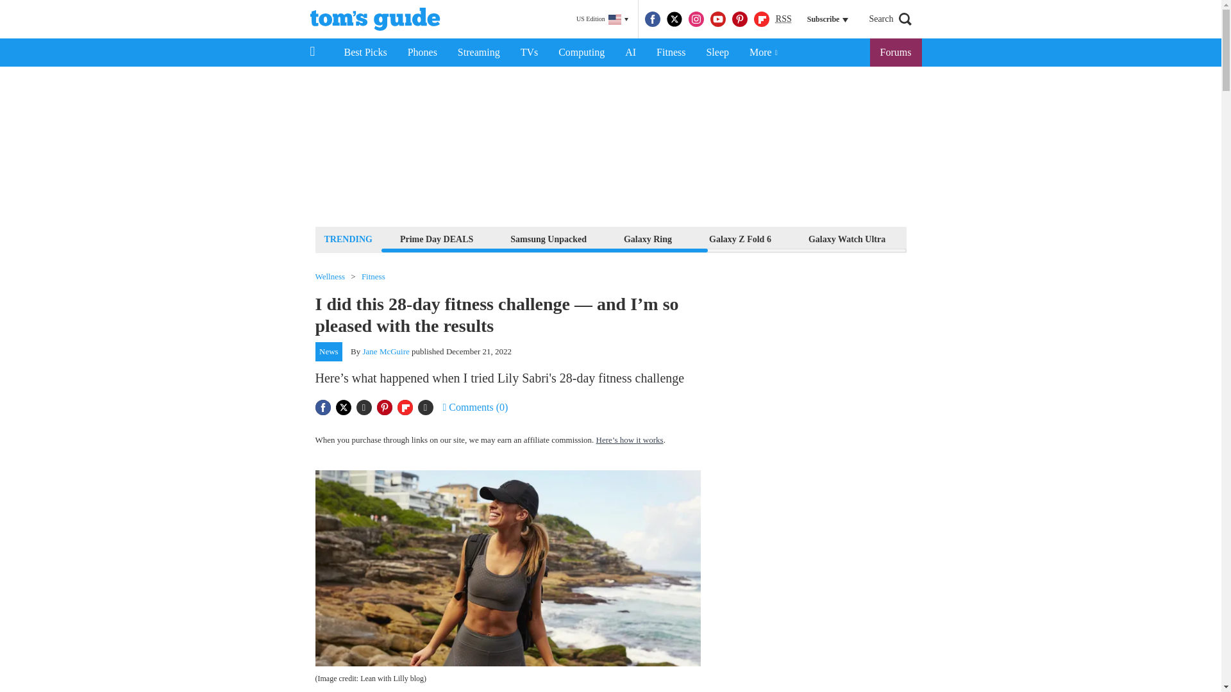 The width and height of the screenshot is (1231, 692). What do you see at coordinates (630, 53) in the screenshot?
I see `AI` at bounding box center [630, 53].